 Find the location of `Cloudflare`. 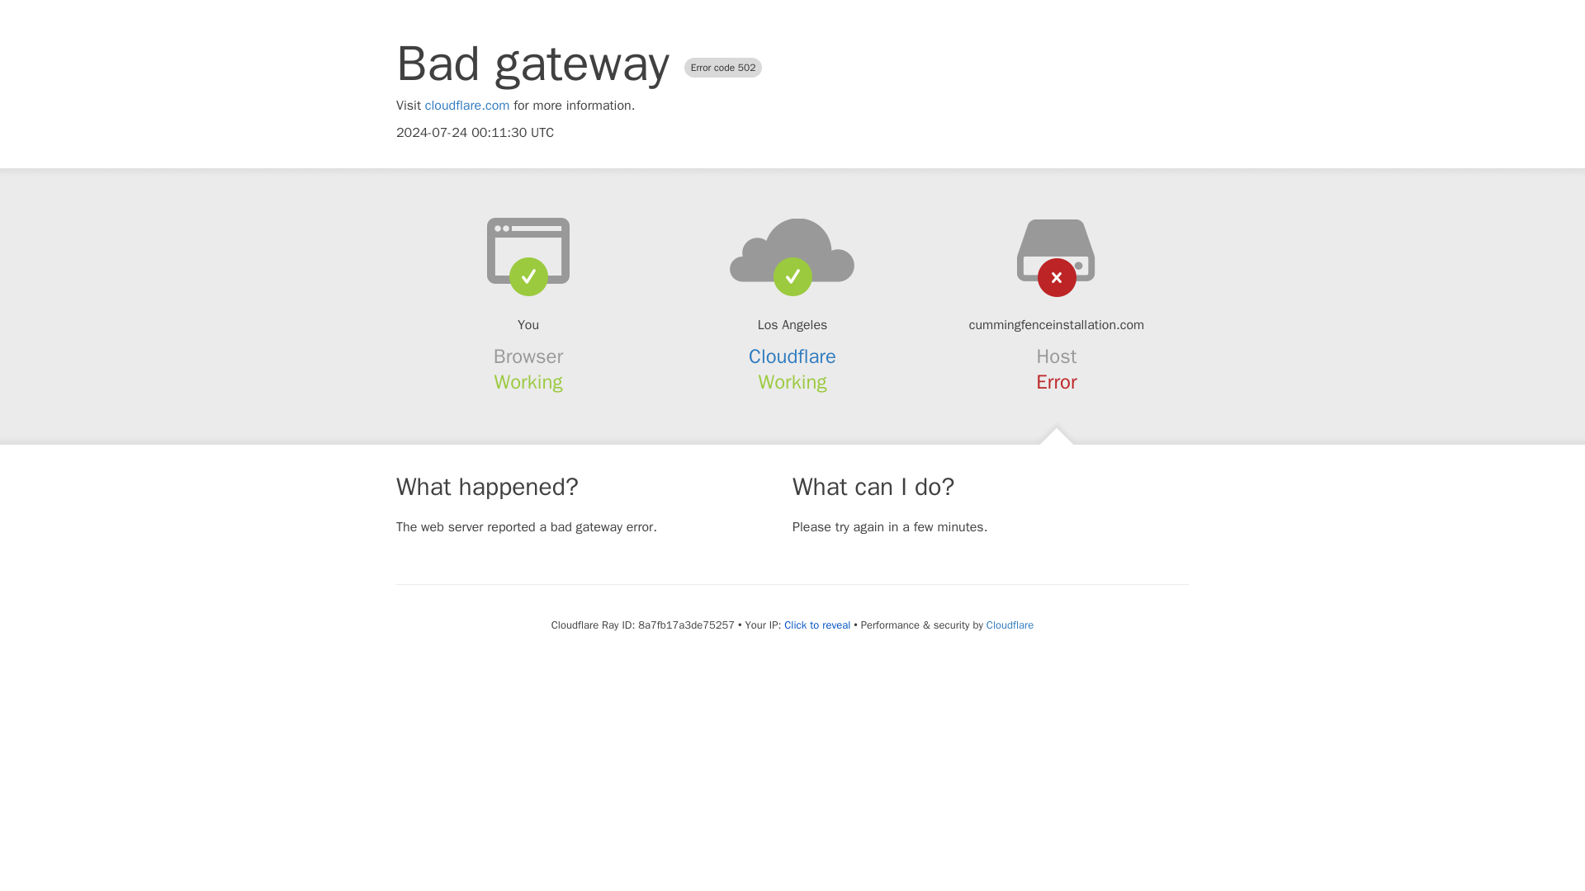

Cloudflare is located at coordinates (1009, 625).